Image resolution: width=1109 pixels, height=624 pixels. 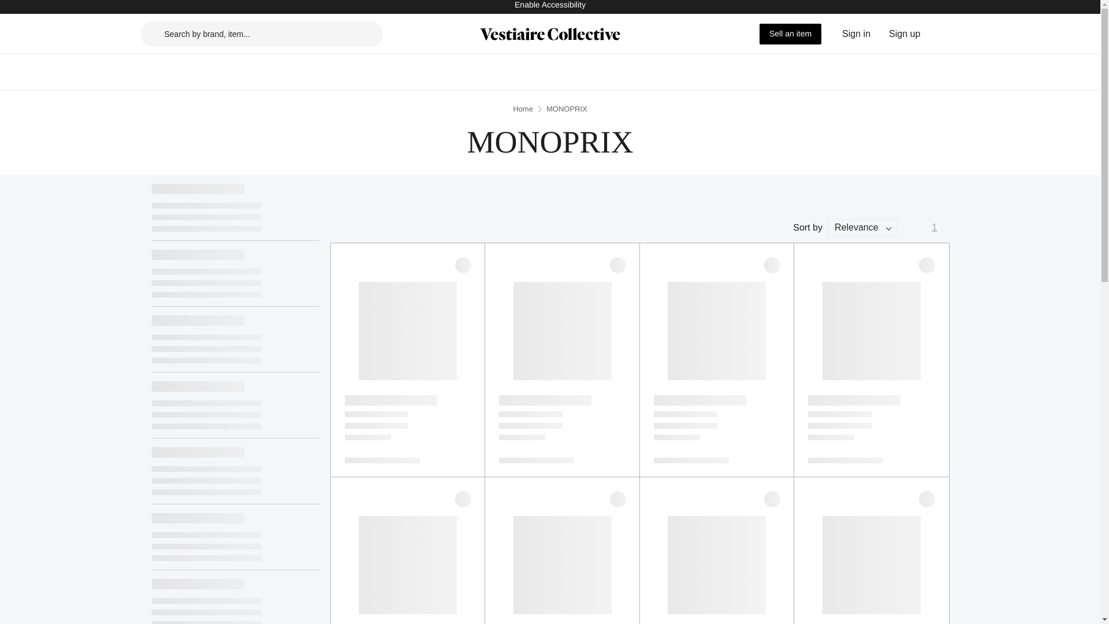 What do you see at coordinates (862, 228) in the screenshot?
I see `Relevance` at bounding box center [862, 228].